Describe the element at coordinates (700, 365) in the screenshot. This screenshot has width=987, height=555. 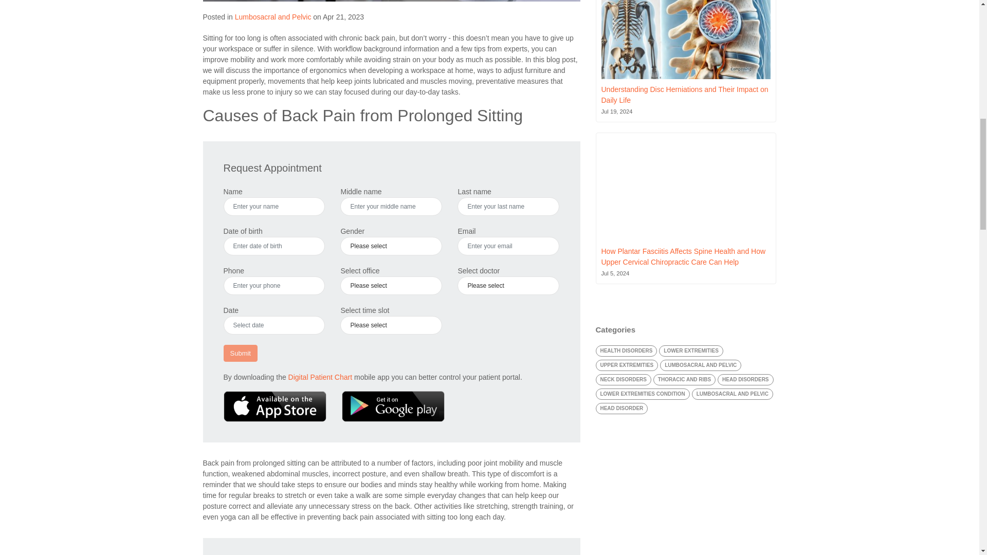
I see `LUMBOSACRAL AND PELVIC` at that location.